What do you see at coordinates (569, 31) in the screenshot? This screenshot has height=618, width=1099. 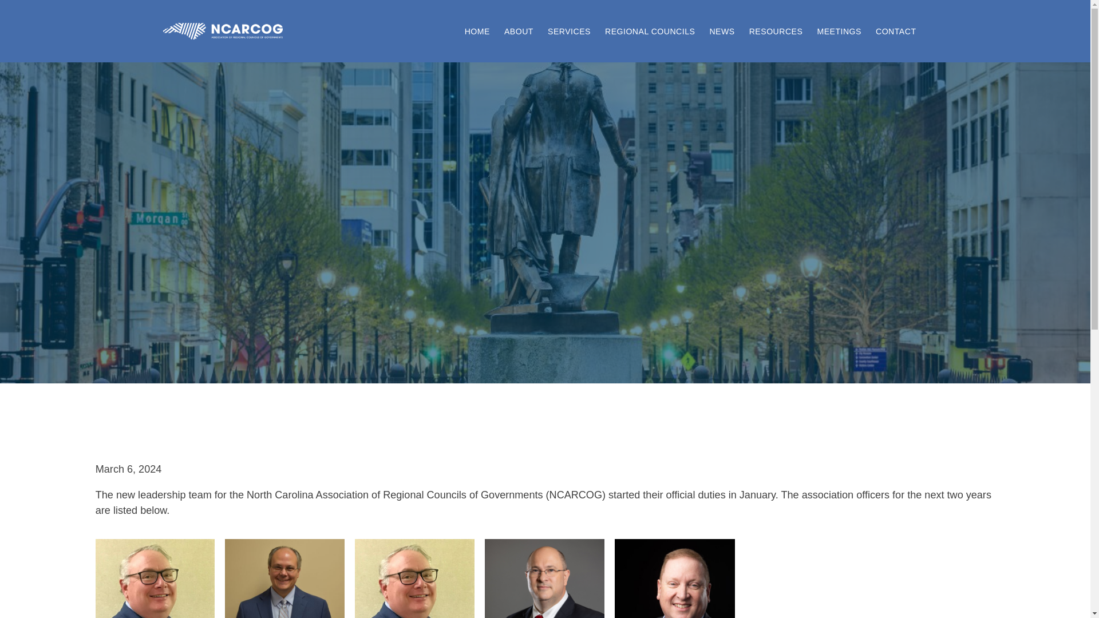 I see `SERVICES` at bounding box center [569, 31].